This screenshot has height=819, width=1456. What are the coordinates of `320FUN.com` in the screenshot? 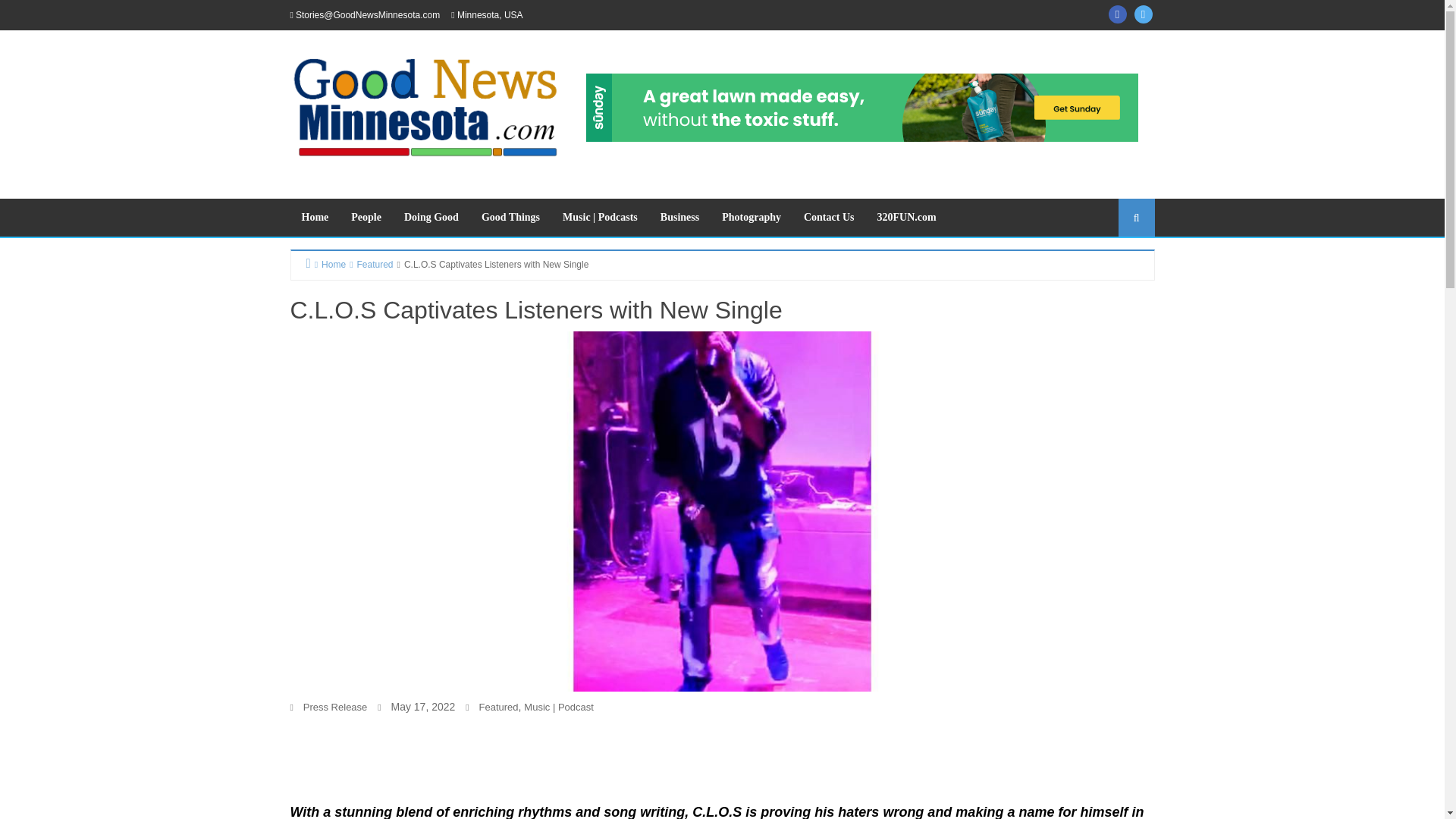 It's located at (905, 218).